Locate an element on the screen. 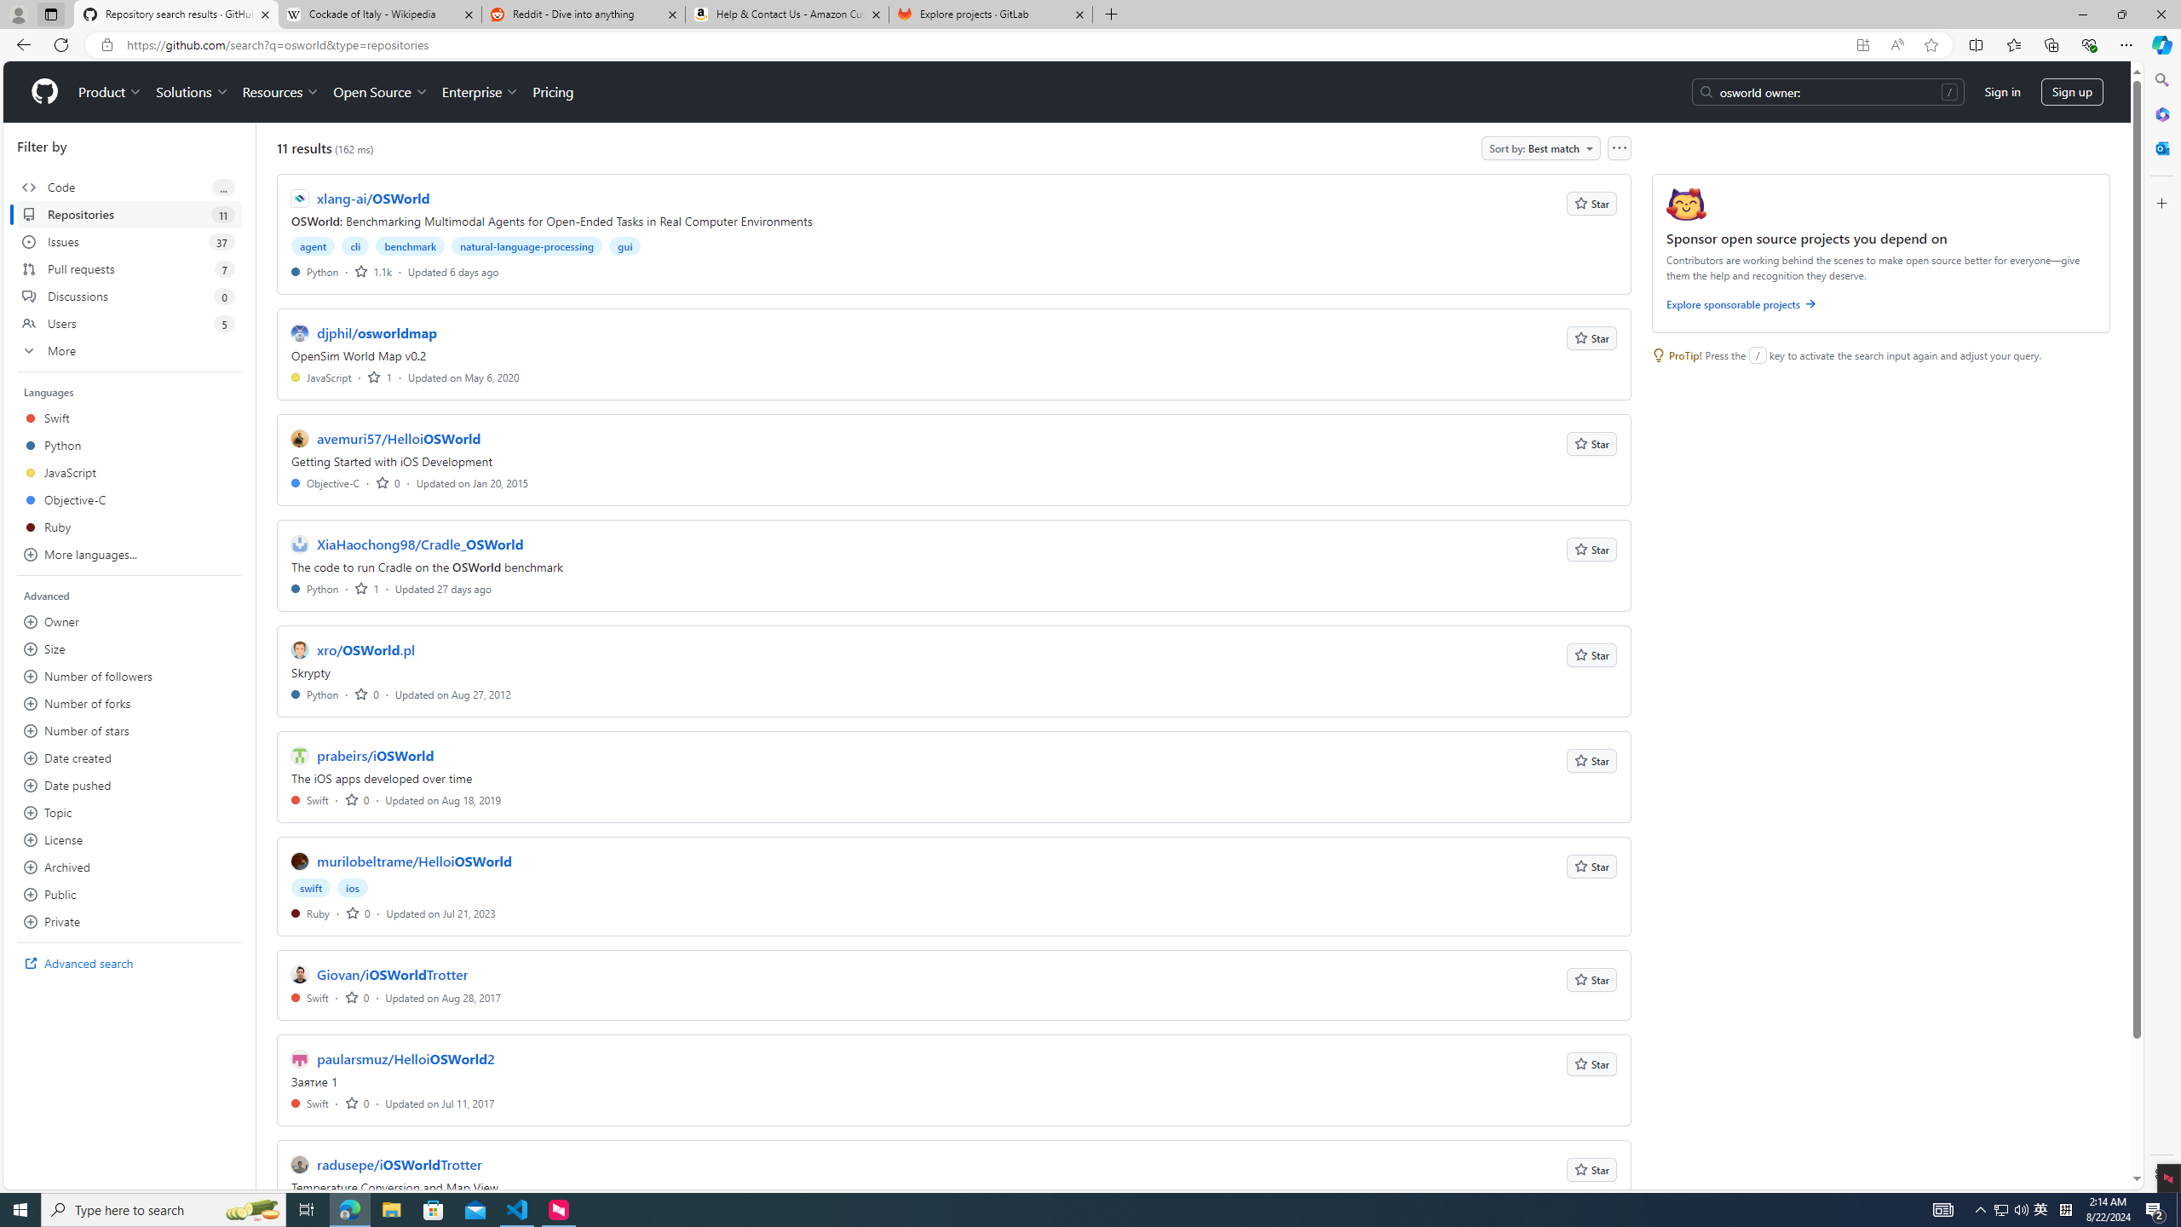 This screenshot has width=2181, height=1227. Updated on May 6, 2020 is located at coordinates (463, 377).